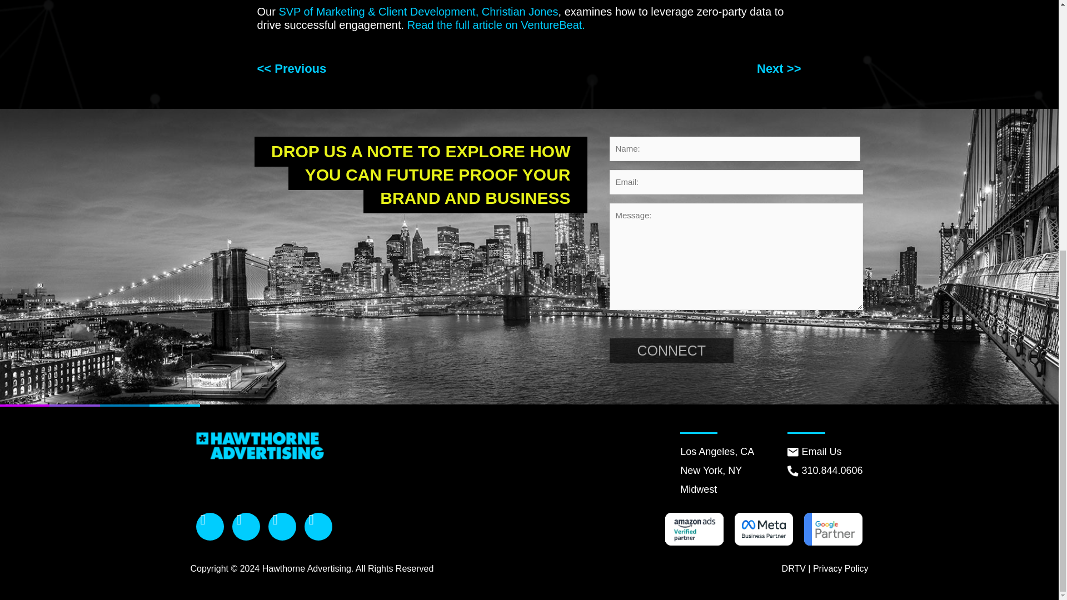 The width and height of the screenshot is (1067, 600). What do you see at coordinates (825, 452) in the screenshot?
I see `Email Us` at bounding box center [825, 452].